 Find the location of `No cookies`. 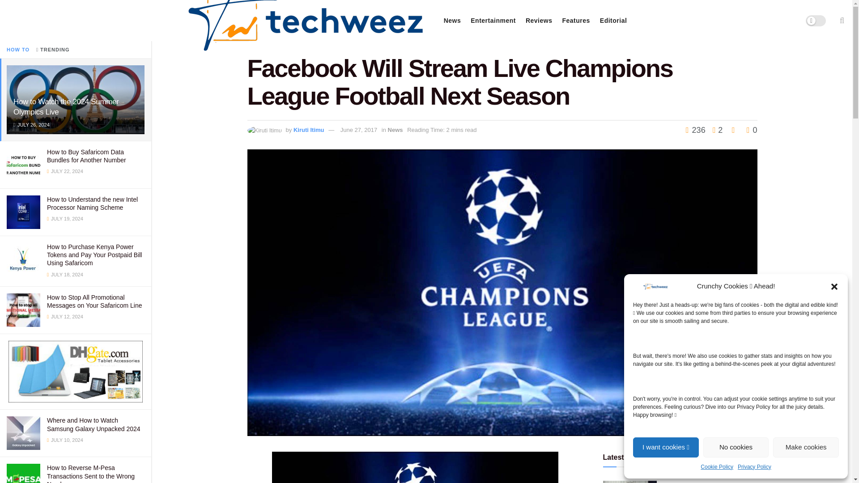

No cookies is located at coordinates (736, 447).